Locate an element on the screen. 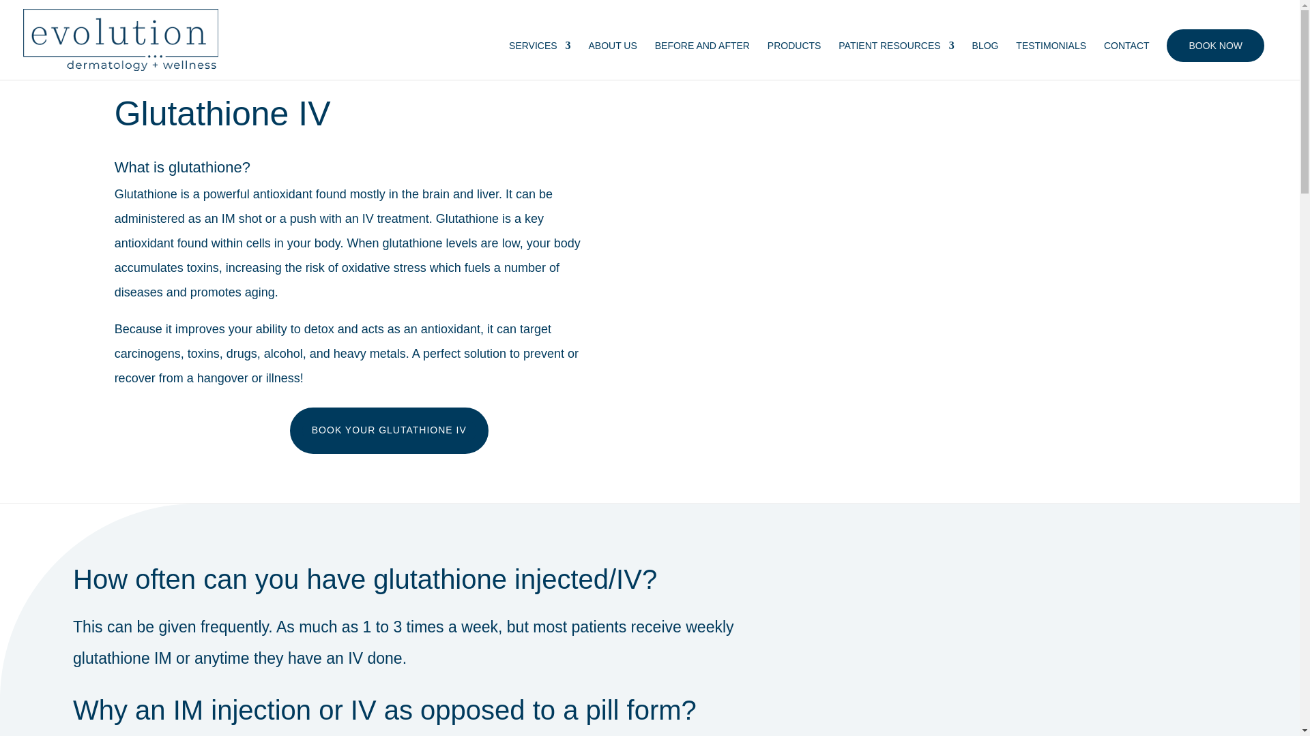  BOOK NOW is located at coordinates (1215, 45).